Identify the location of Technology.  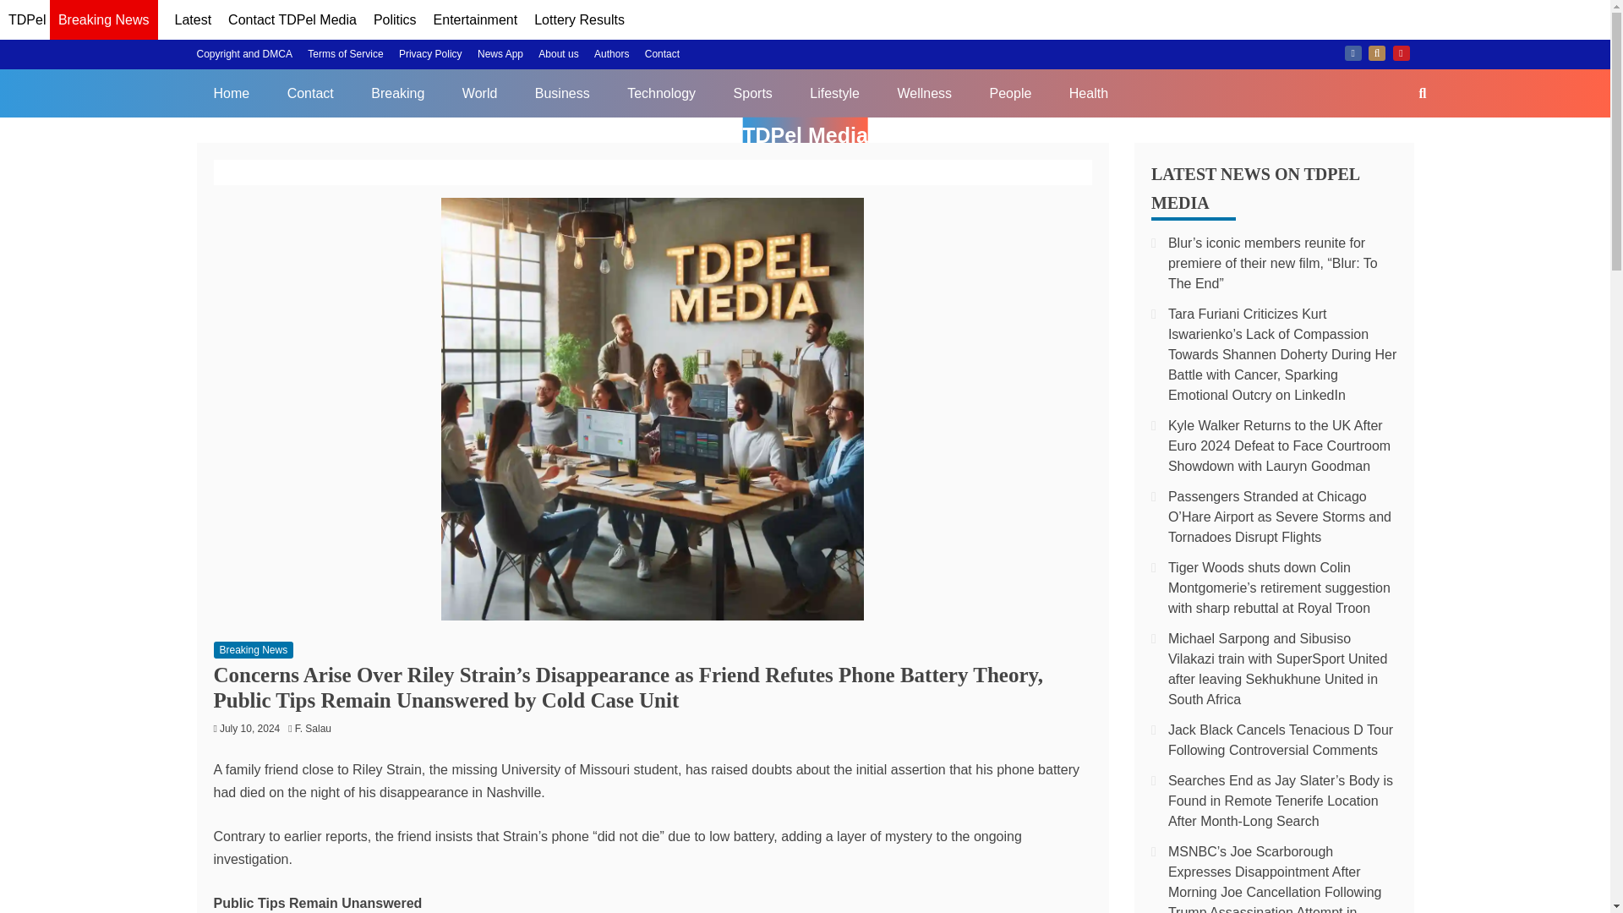
(661, 93).